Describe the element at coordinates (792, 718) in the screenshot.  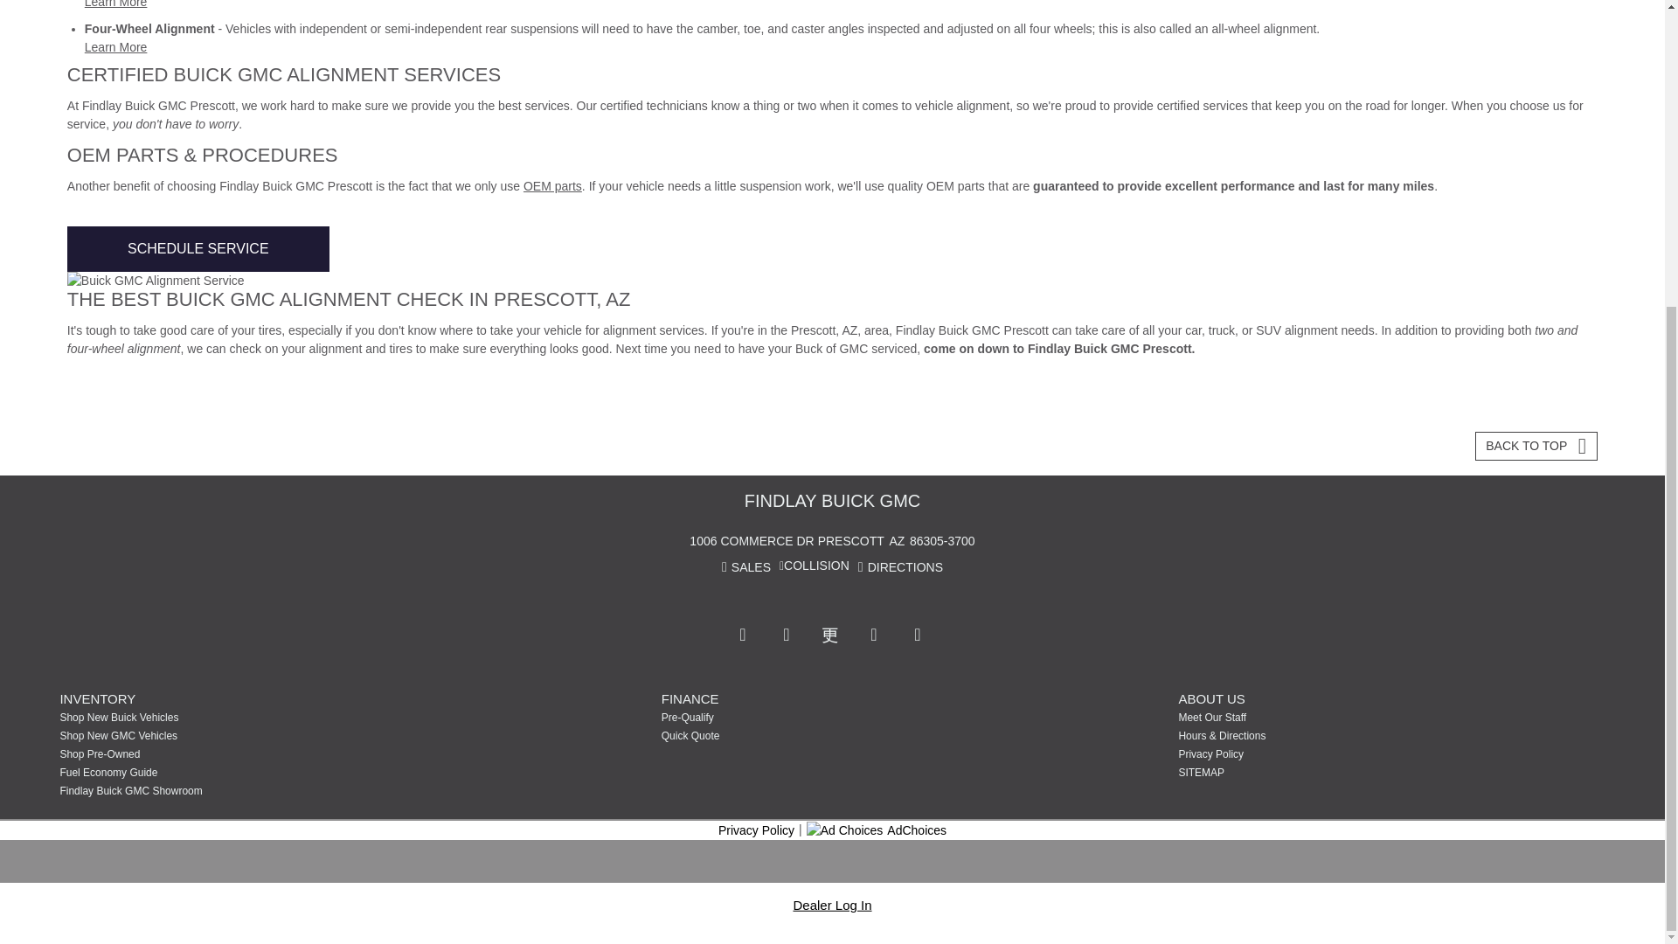
I see `Finance Pre-Qualification Form` at that location.